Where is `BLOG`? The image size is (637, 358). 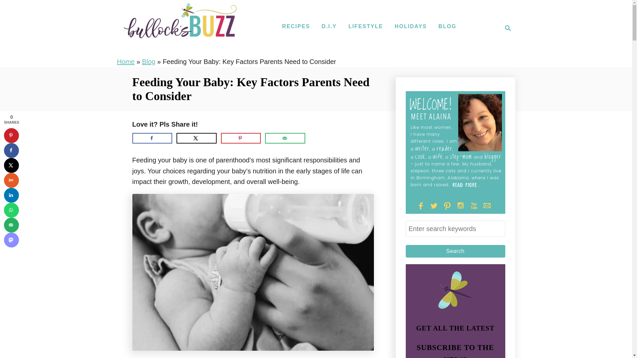
BLOG is located at coordinates (329, 27).